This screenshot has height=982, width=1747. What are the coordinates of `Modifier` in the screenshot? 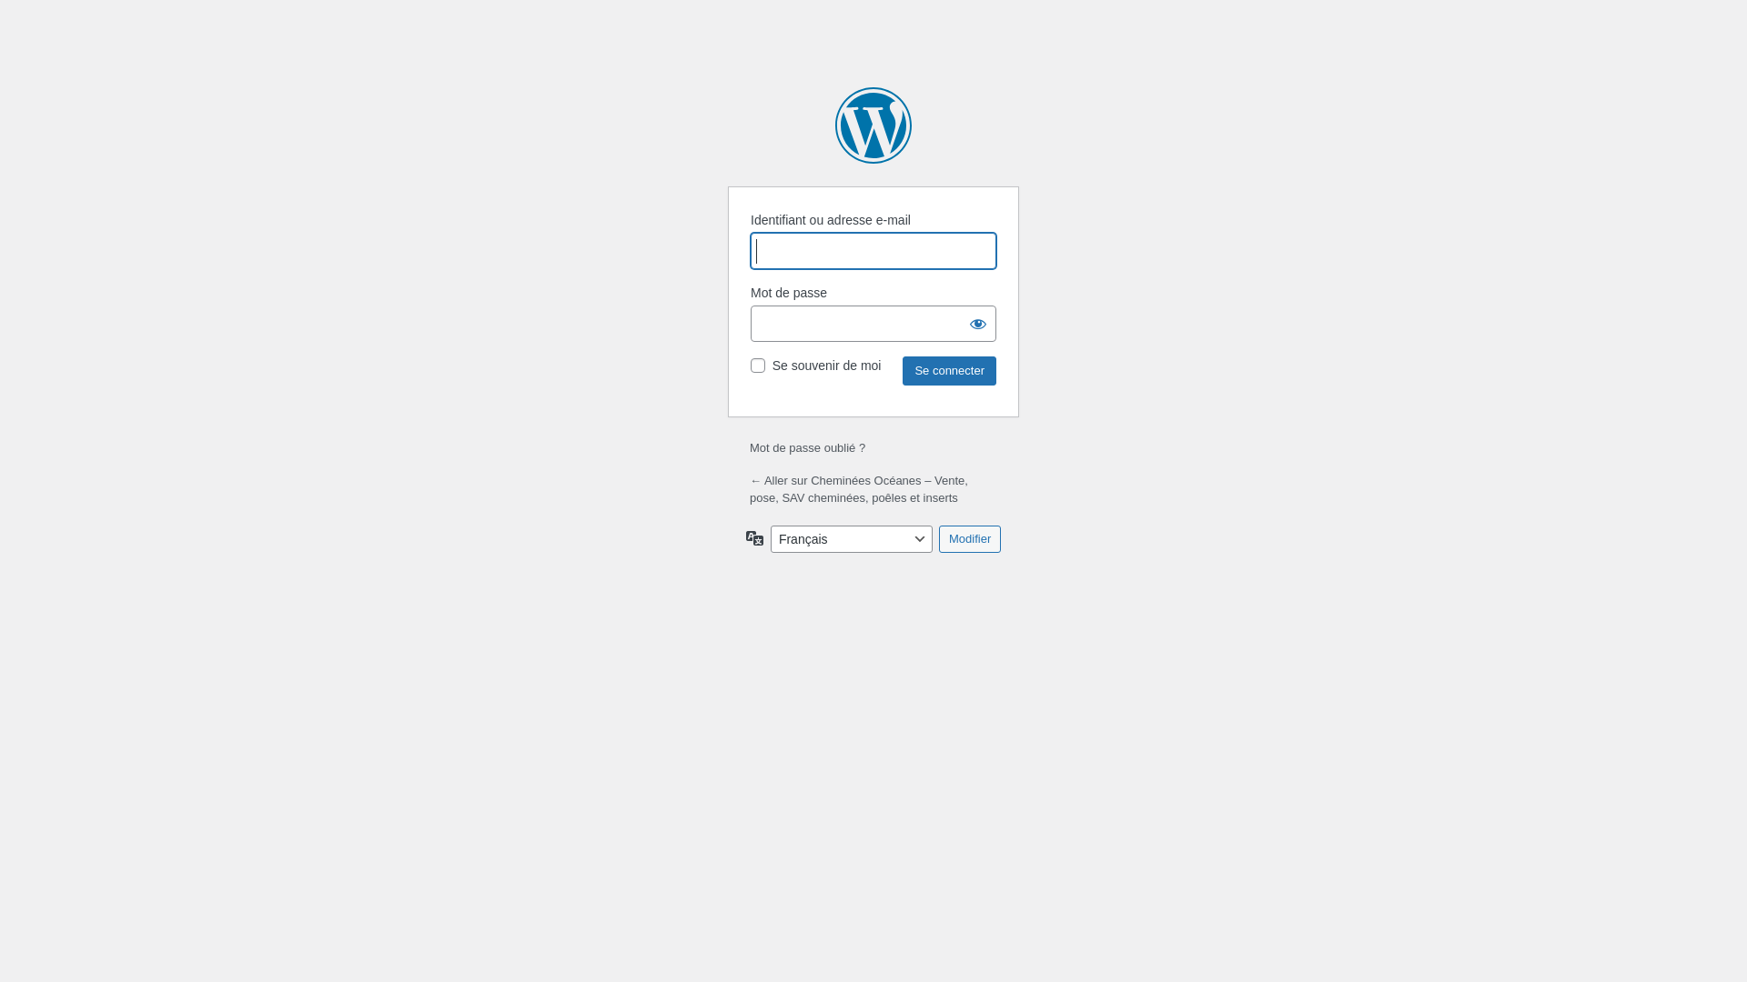 It's located at (970, 539).